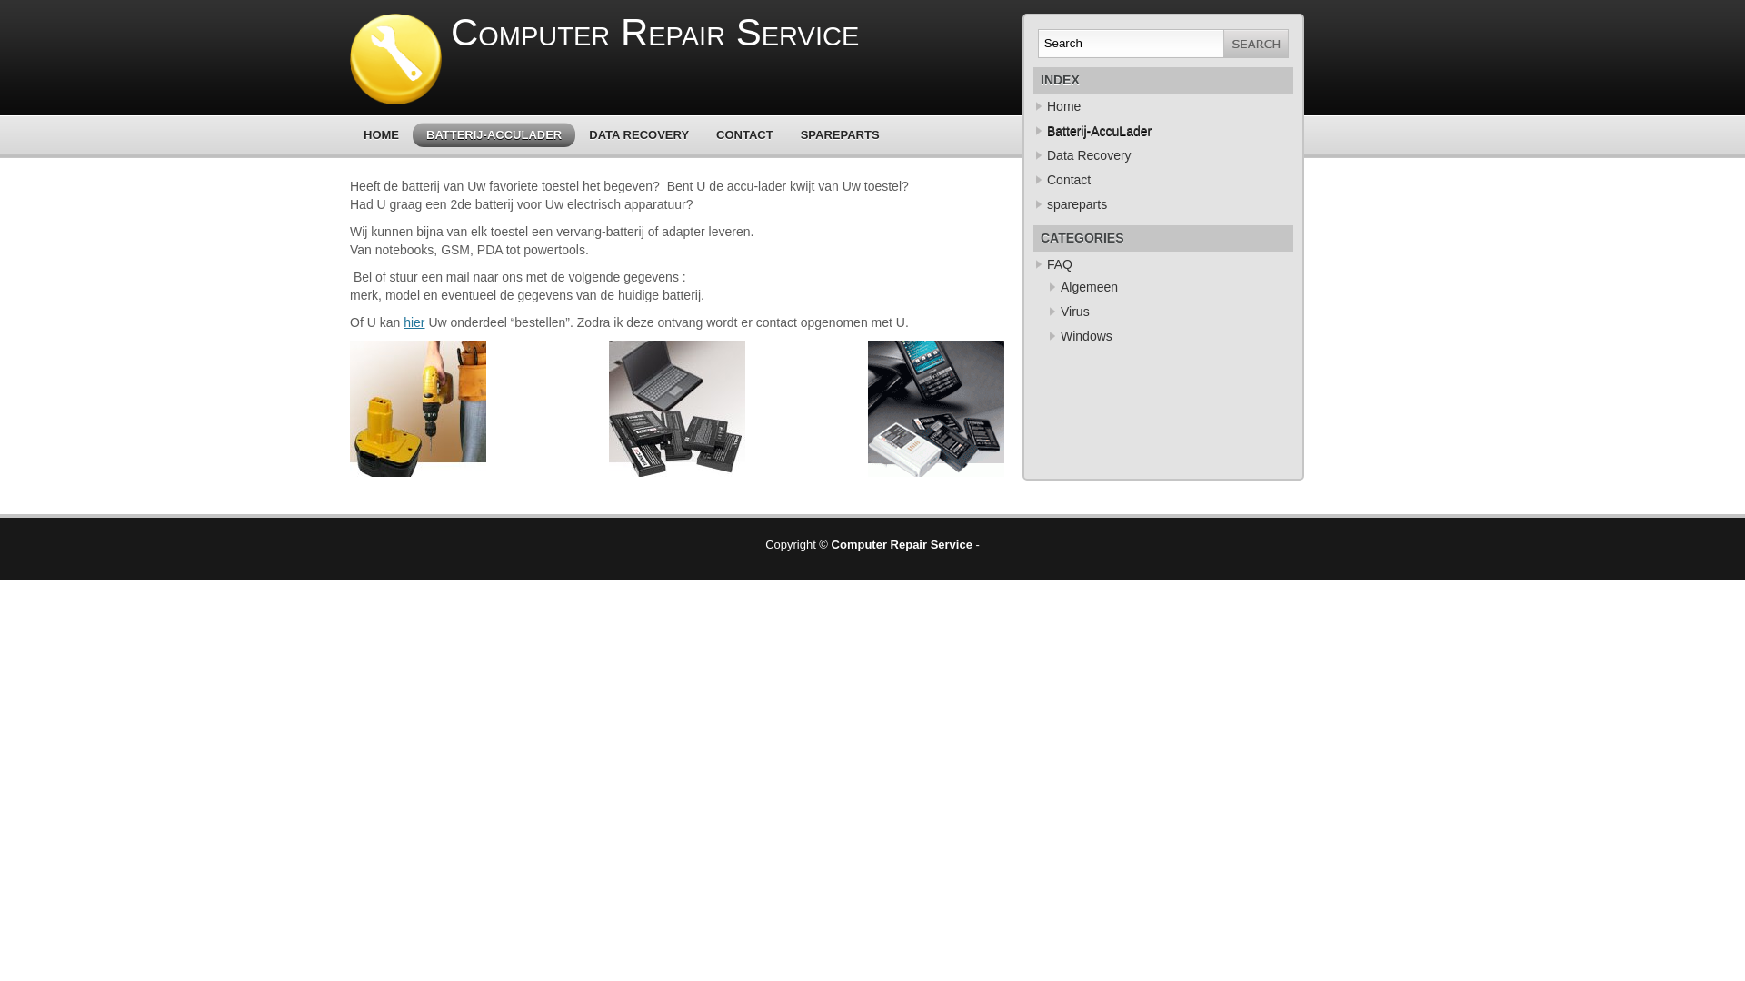 The image size is (1745, 981). What do you see at coordinates (1089, 287) in the screenshot?
I see `Algemeen` at bounding box center [1089, 287].